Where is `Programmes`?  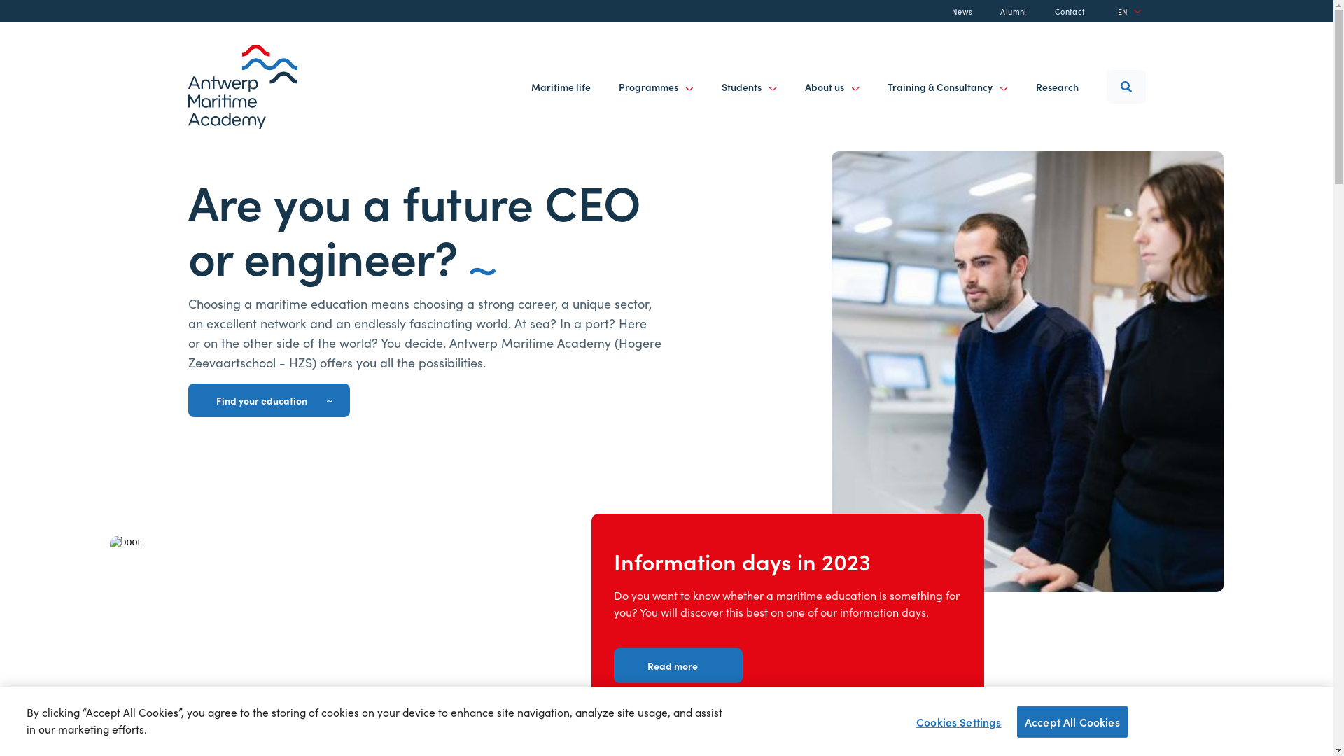
Programmes is located at coordinates (657, 87).